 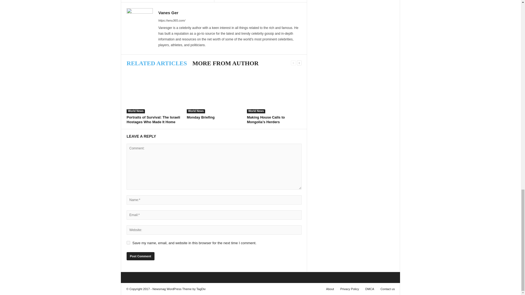 I want to click on yes, so click(x=128, y=243).